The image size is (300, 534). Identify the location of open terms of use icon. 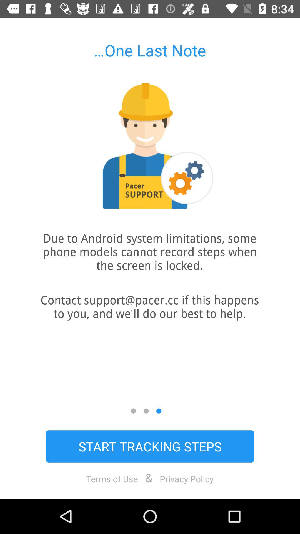
(112, 479).